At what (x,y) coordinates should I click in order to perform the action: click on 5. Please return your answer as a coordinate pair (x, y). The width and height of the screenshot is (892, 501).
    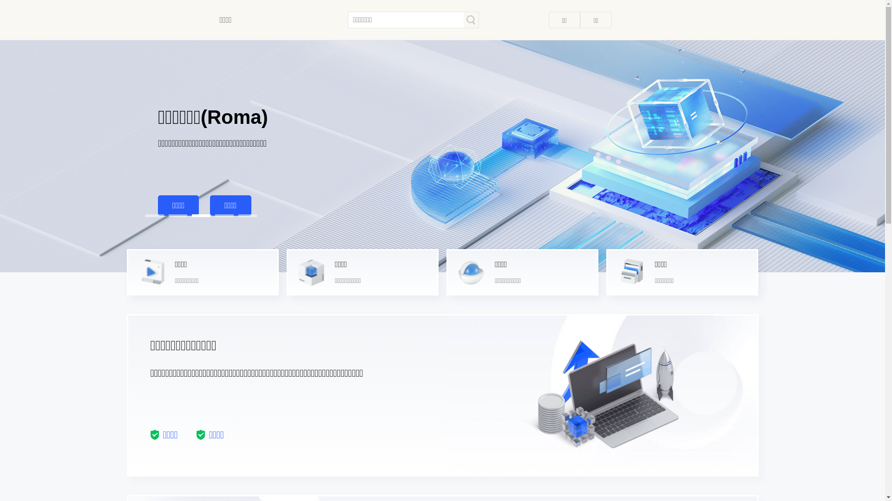
    Looking at the image, I should click on (243, 219).